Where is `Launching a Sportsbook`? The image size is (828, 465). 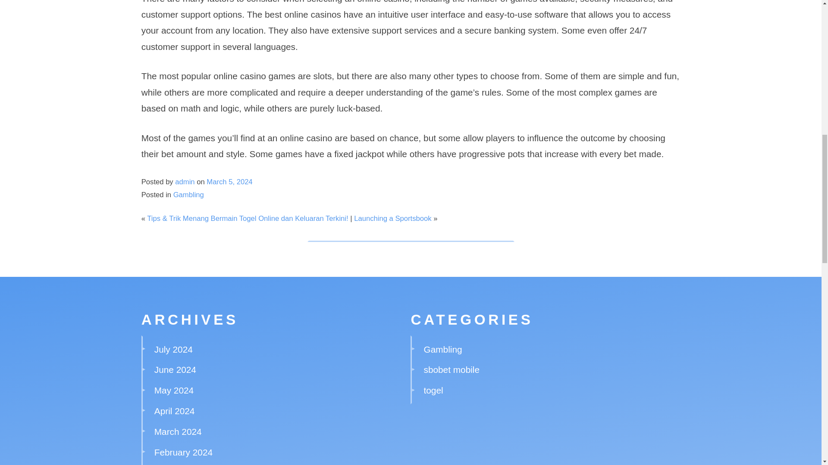 Launching a Sportsbook is located at coordinates (392, 218).